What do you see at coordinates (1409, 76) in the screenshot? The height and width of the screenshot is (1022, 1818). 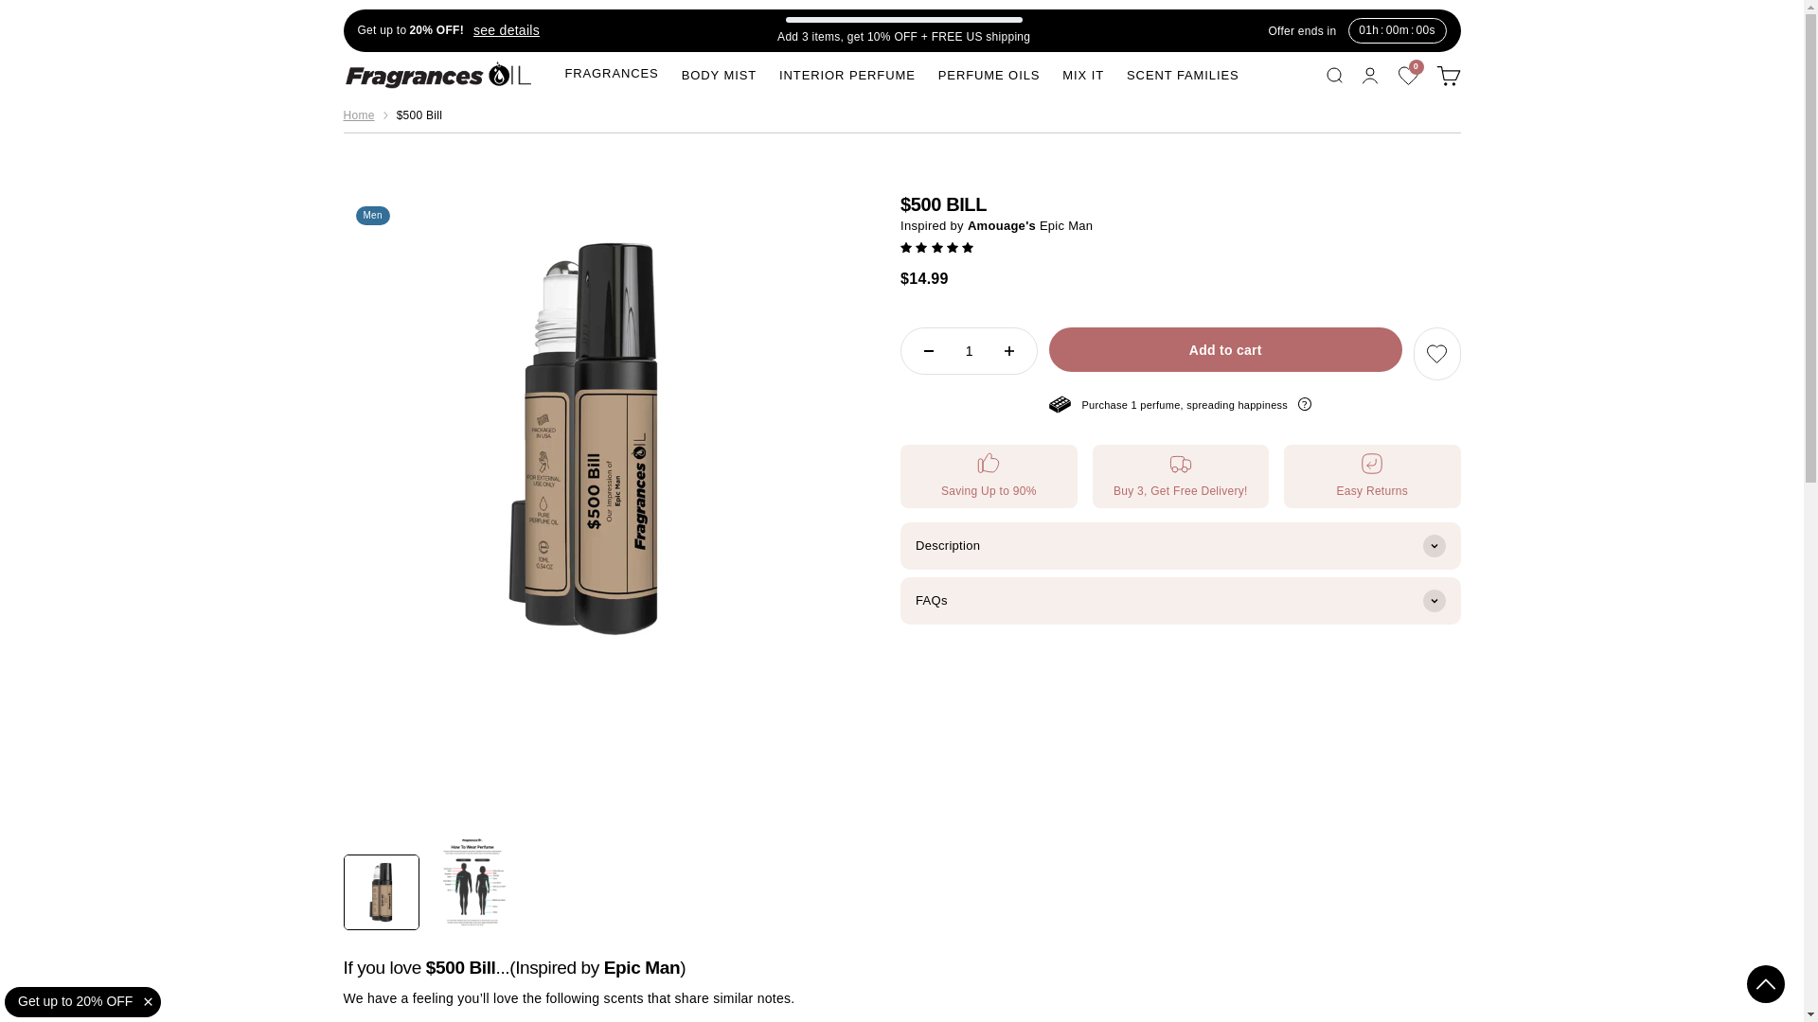 I see `PERFUME OILS` at bounding box center [1409, 76].